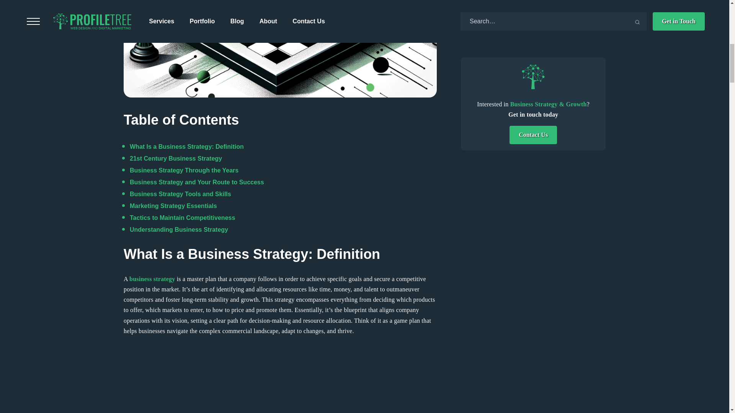  What do you see at coordinates (184, 170) in the screenshot?
I see `Business Strategy Through the Years` at bounding box center [184, 170].